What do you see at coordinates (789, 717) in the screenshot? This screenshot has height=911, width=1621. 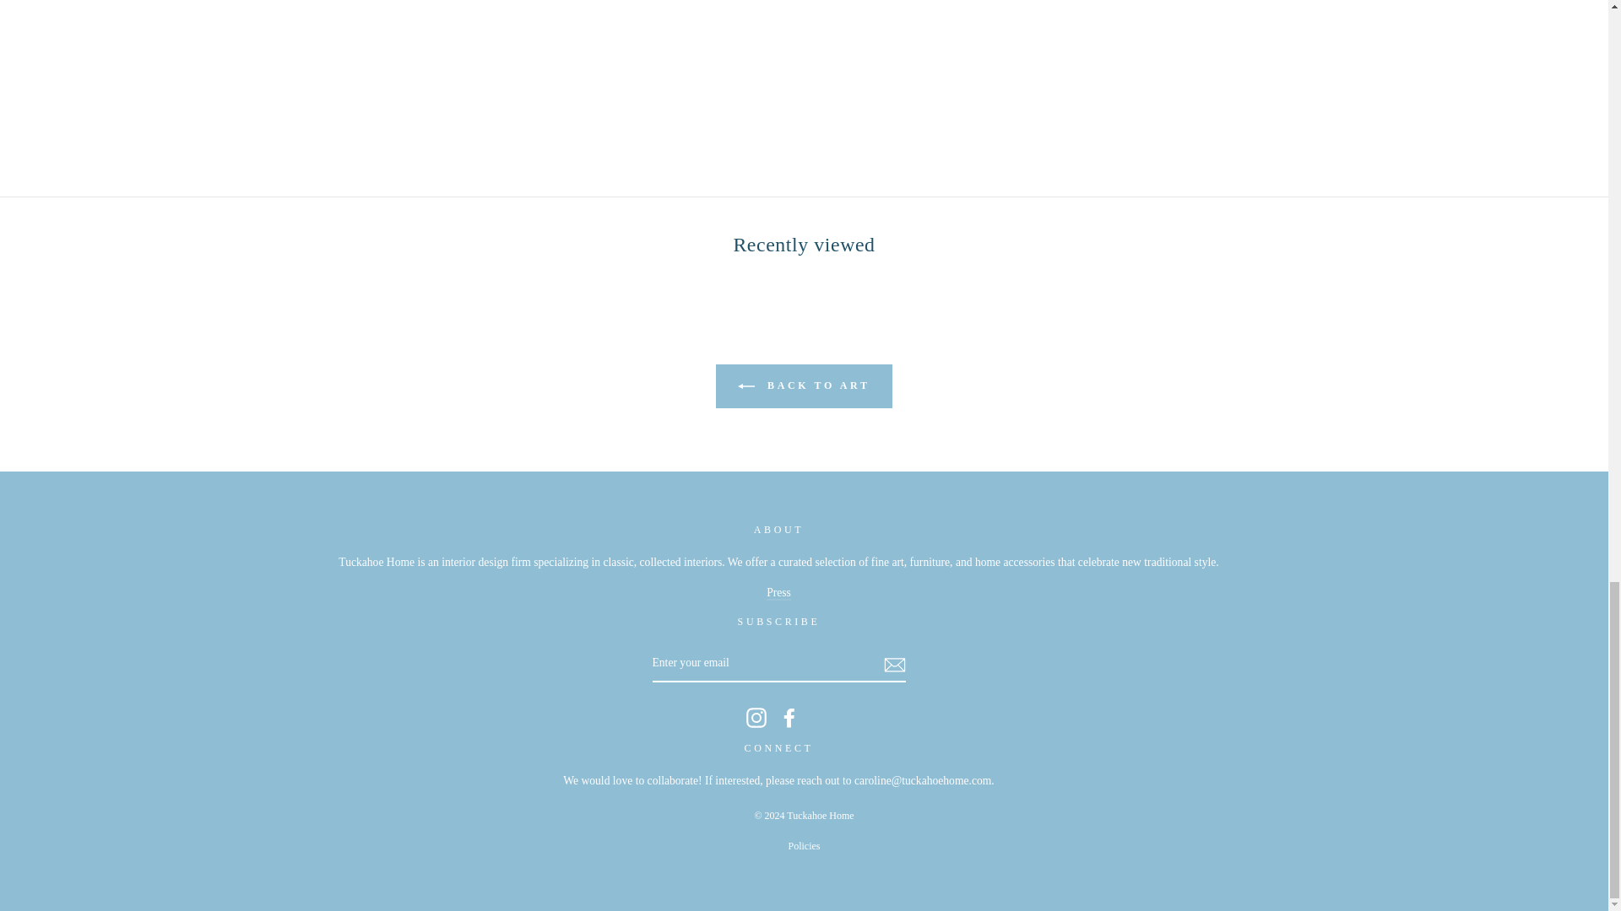 I see `Tuckahoe Home on Facebook` at bounding box center [789, 717].